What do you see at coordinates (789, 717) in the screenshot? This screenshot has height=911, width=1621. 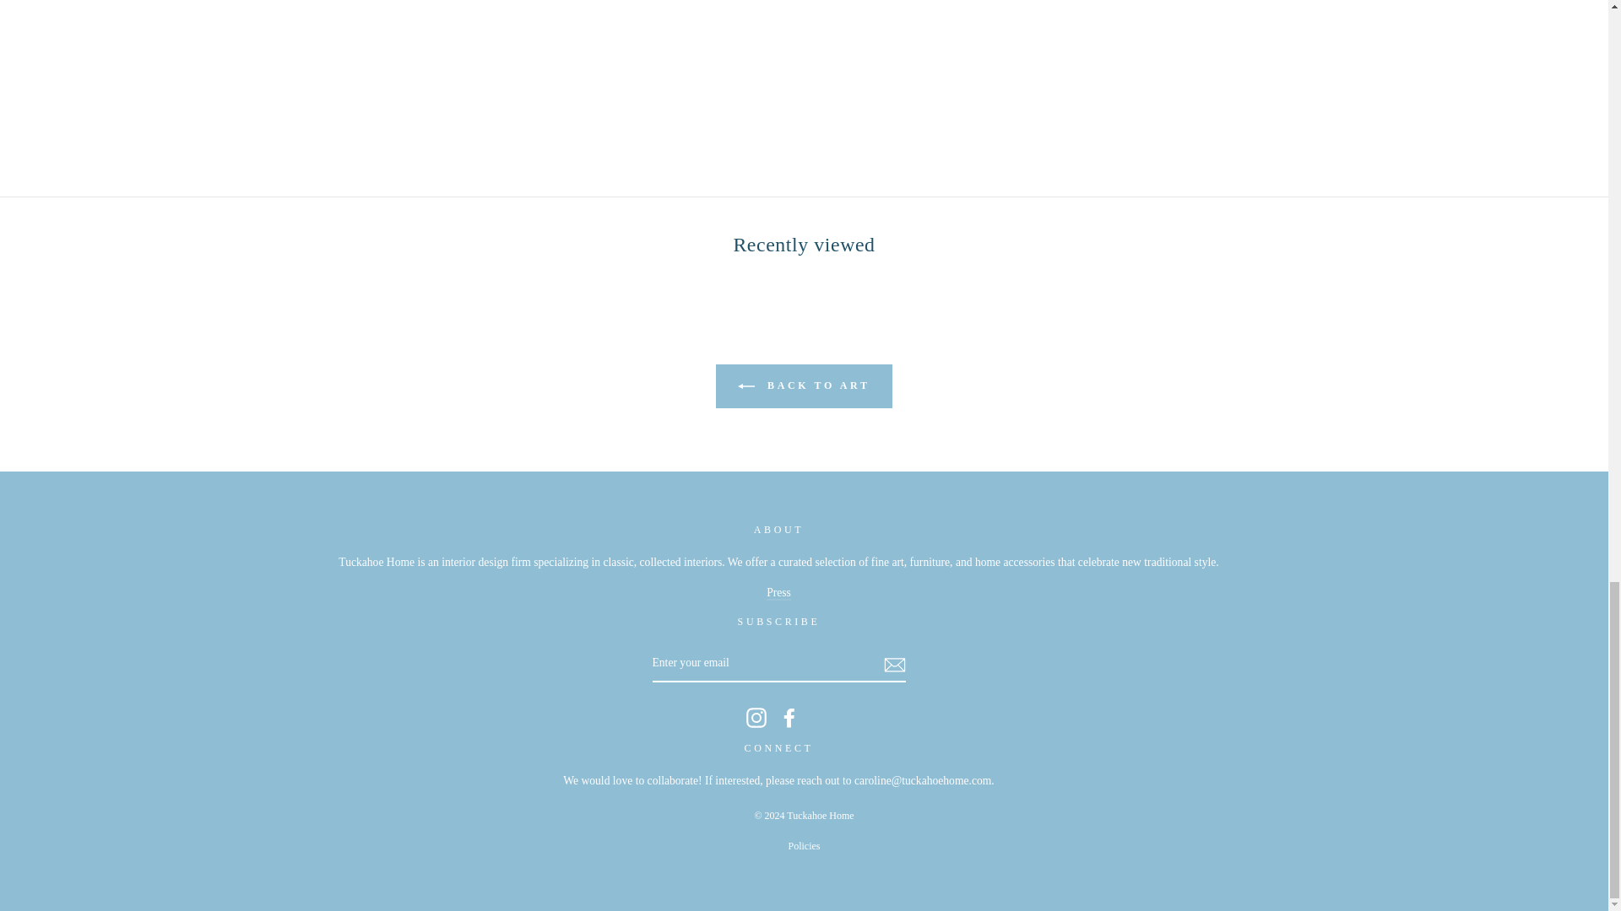 I see `Tuckahoe Home on Facebook` at bounding box center [789, 717].